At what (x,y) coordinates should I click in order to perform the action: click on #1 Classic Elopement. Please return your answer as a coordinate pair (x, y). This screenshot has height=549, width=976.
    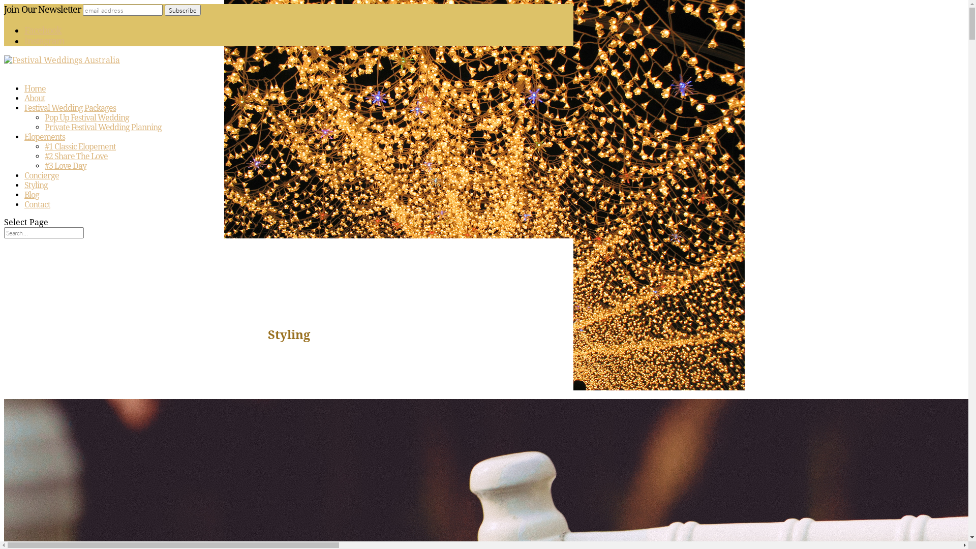
    Looking at the image, I should click on (80, 146).